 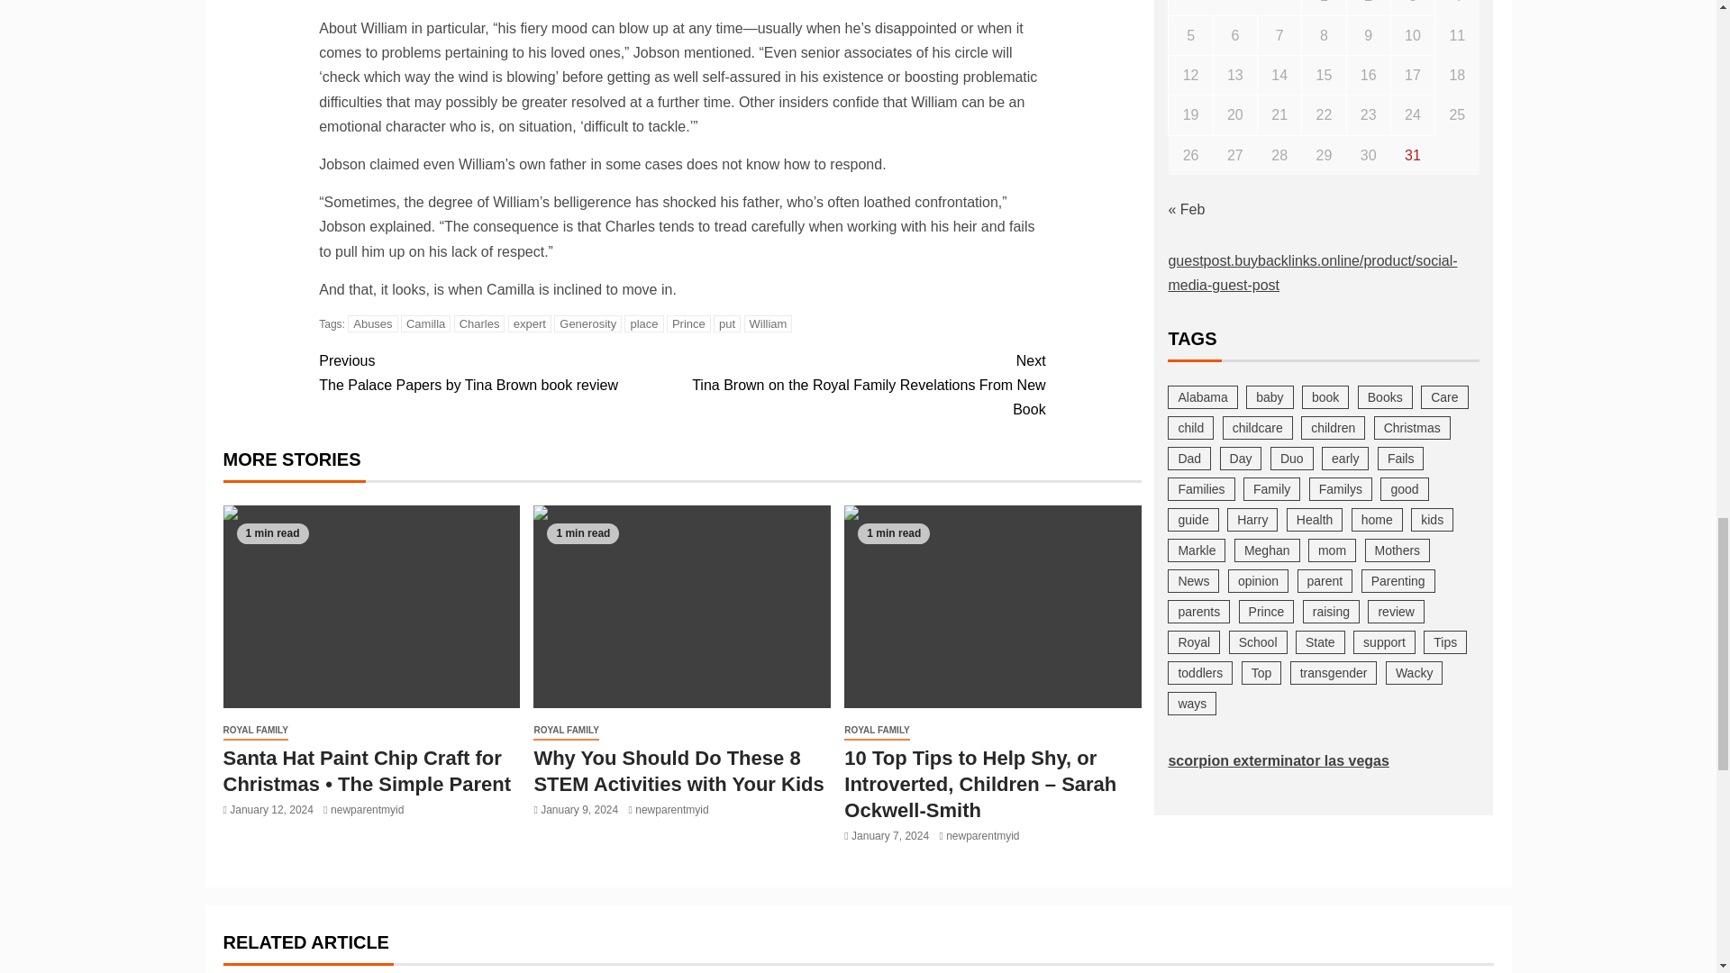 What do you see at coordinates (479, 323) in the screenshot?
I see `Charles` at bounding box center [479, 323].